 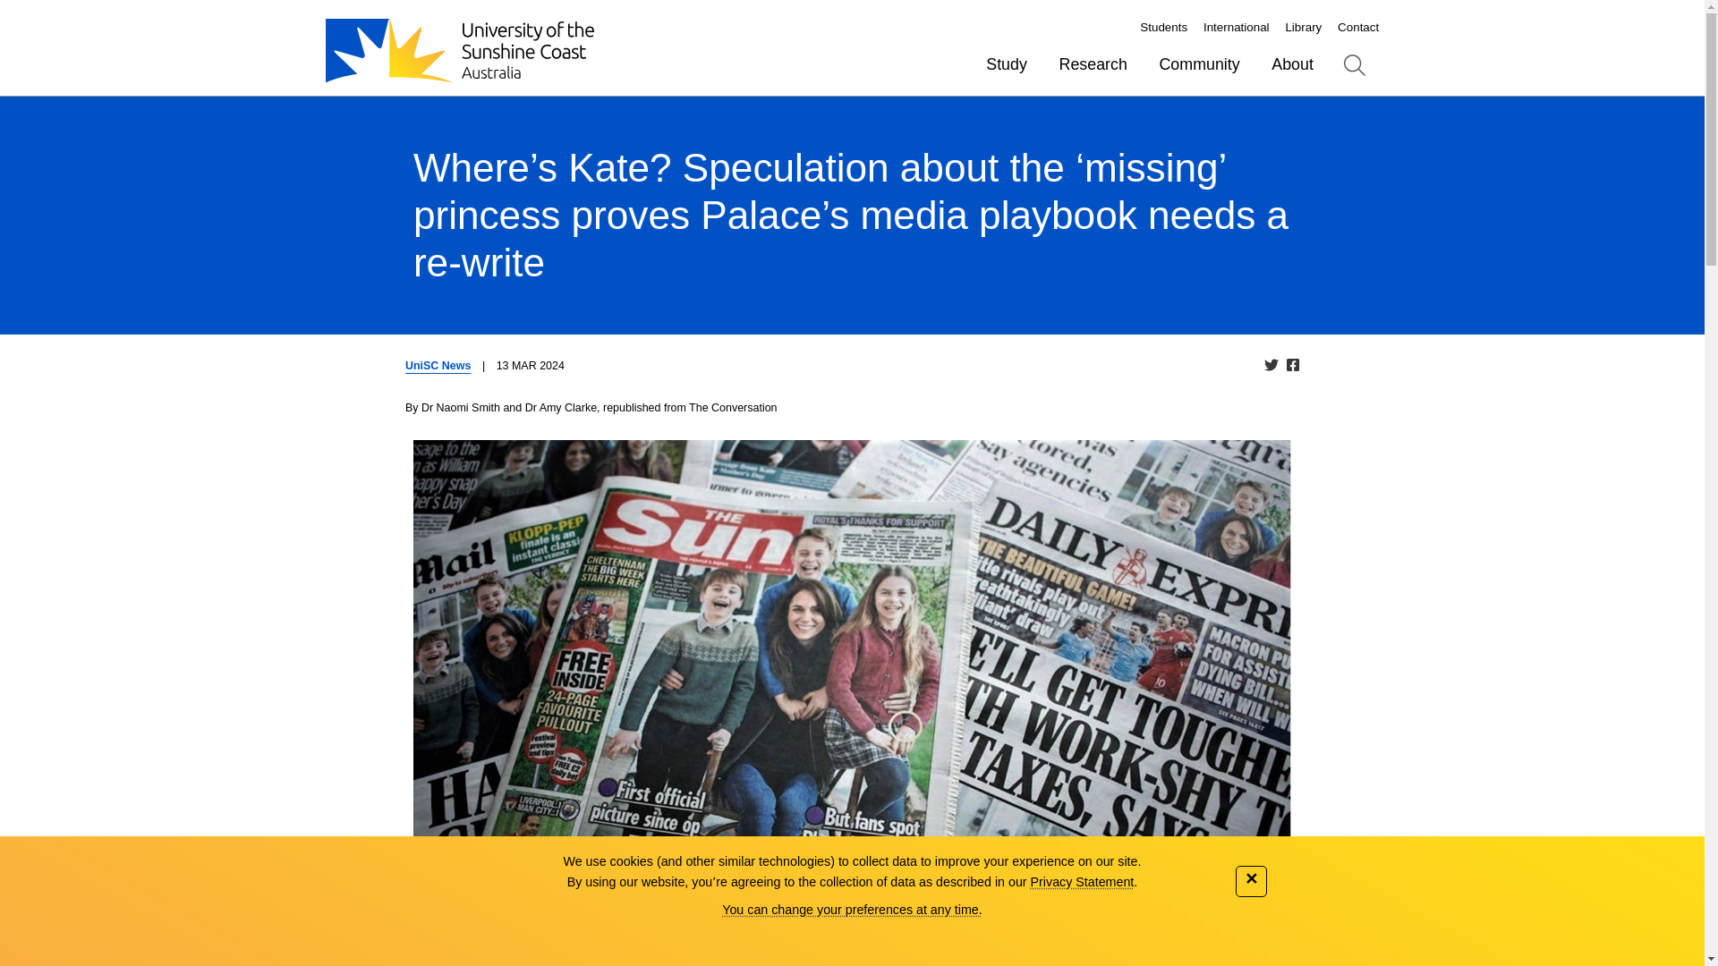 I want to click on Students, so click(x=1163, y=27).